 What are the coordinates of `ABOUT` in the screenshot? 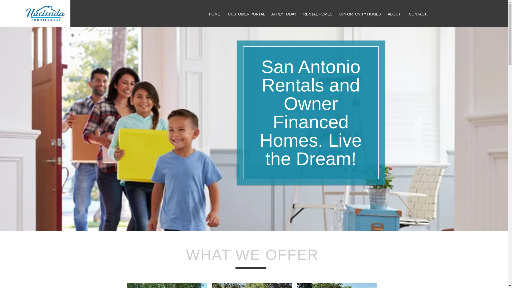 It's located at (394, 14).